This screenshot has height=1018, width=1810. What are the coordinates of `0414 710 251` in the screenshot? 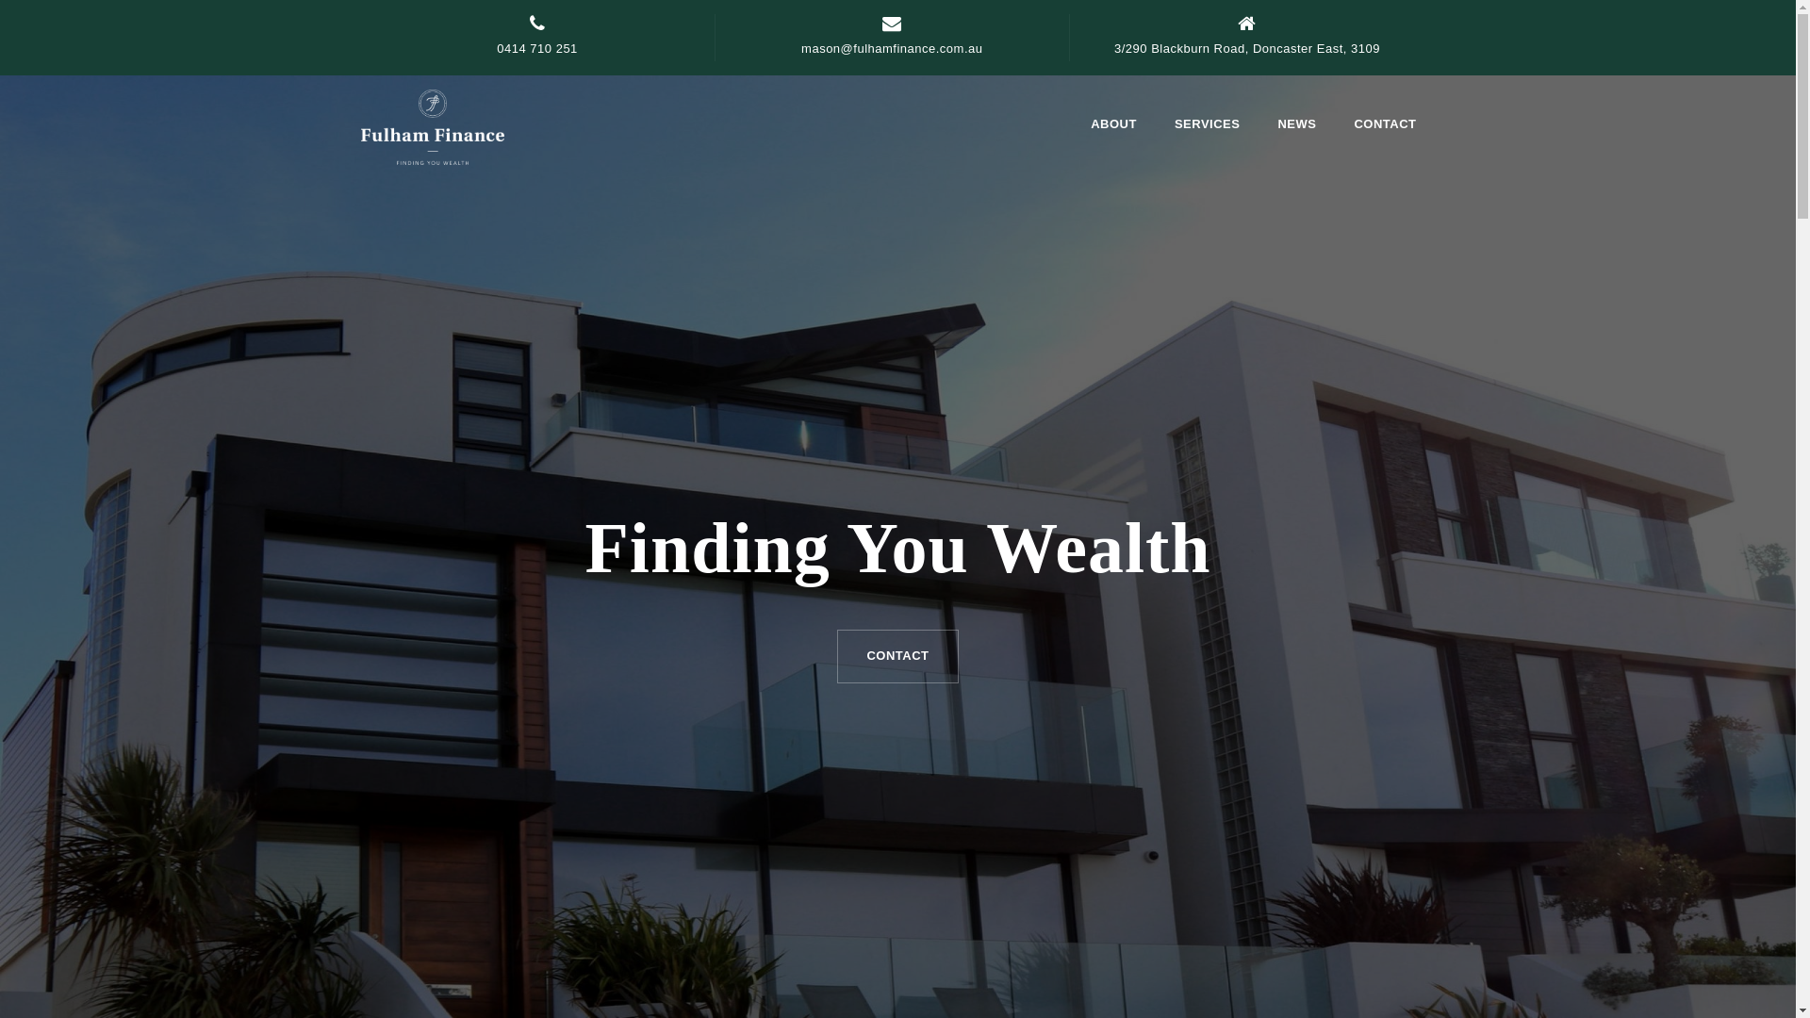 It's located at (537, 49).